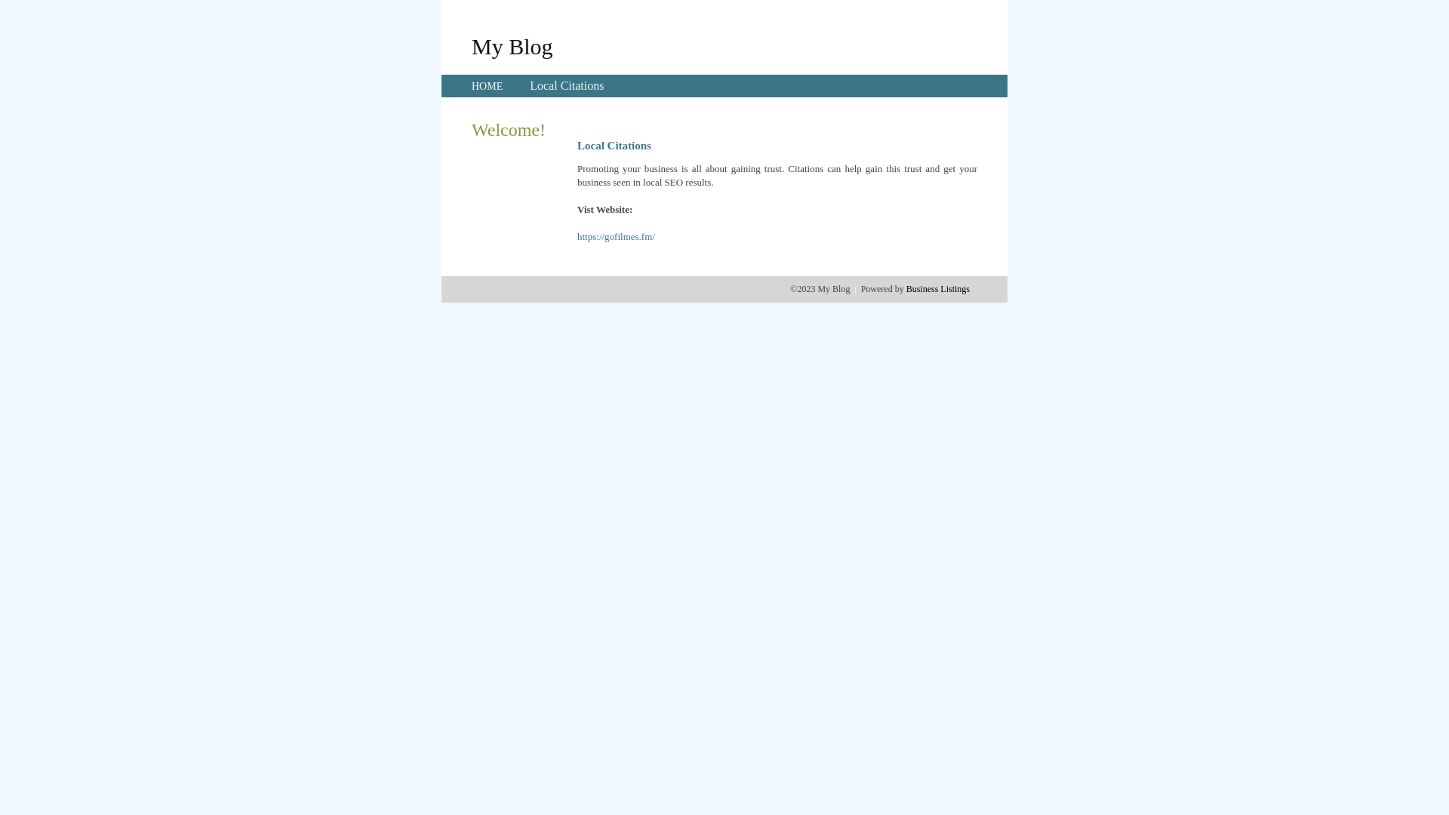 The image size is (1449, 815). What do you see at coordinates (488, 86) in the screenshot?
I see `HOME` at bounding box center [488, 86].